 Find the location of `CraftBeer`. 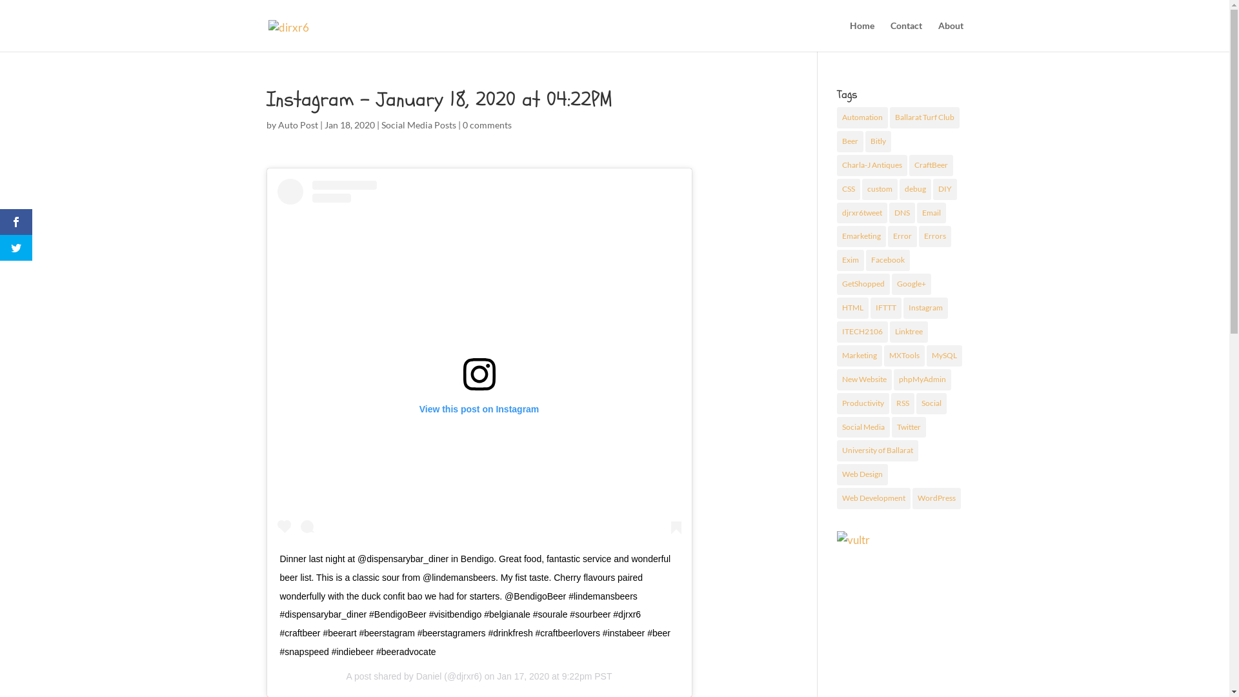

CraftBeer is located at coordinates (931, 165).